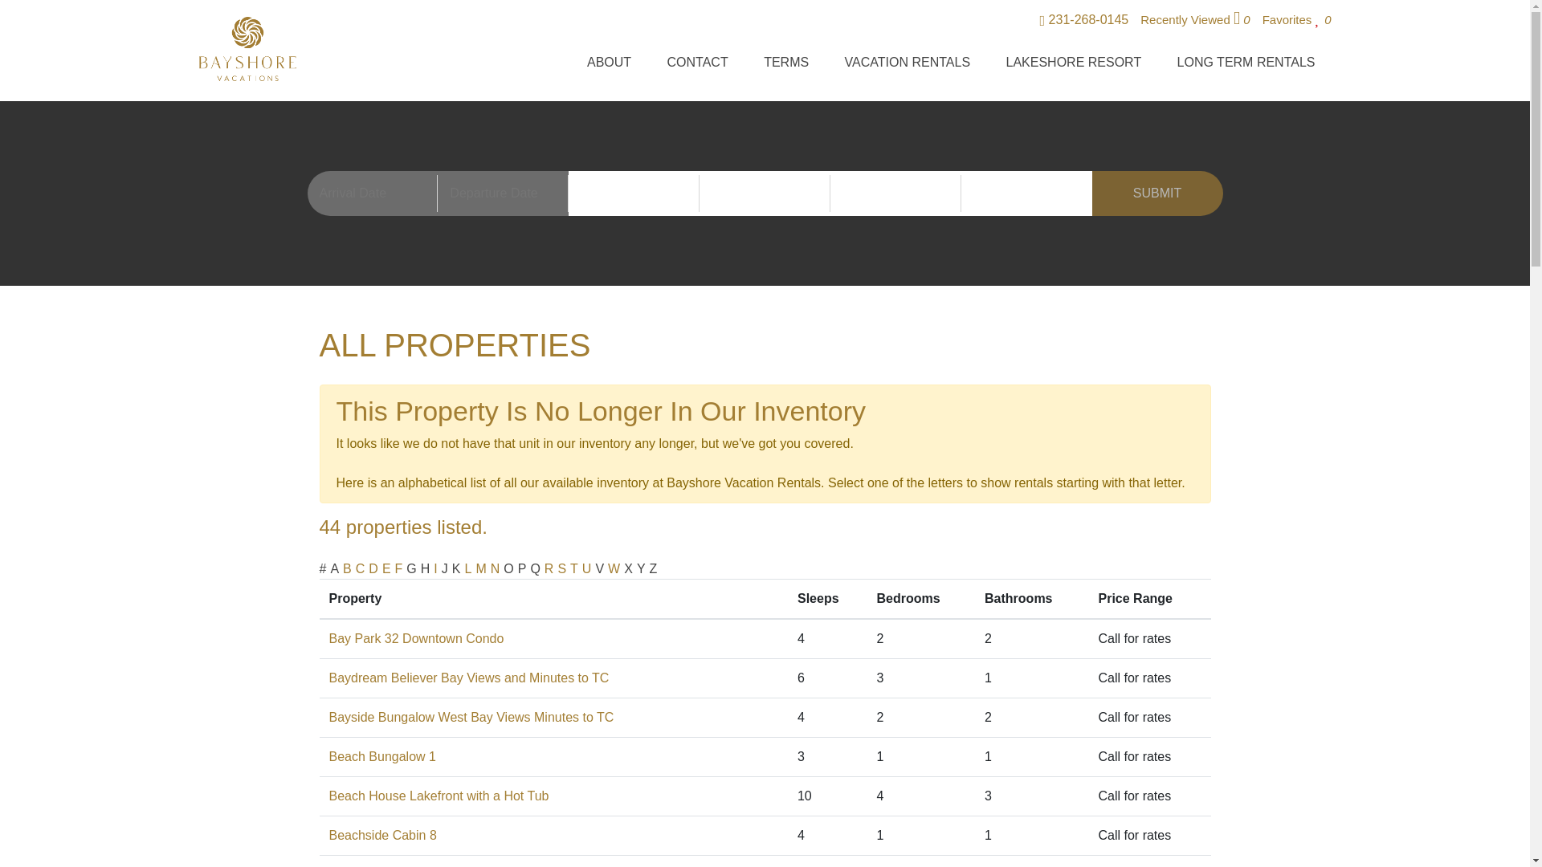  I want to click on Bayshore Vacations Logo, so click(247, 48).